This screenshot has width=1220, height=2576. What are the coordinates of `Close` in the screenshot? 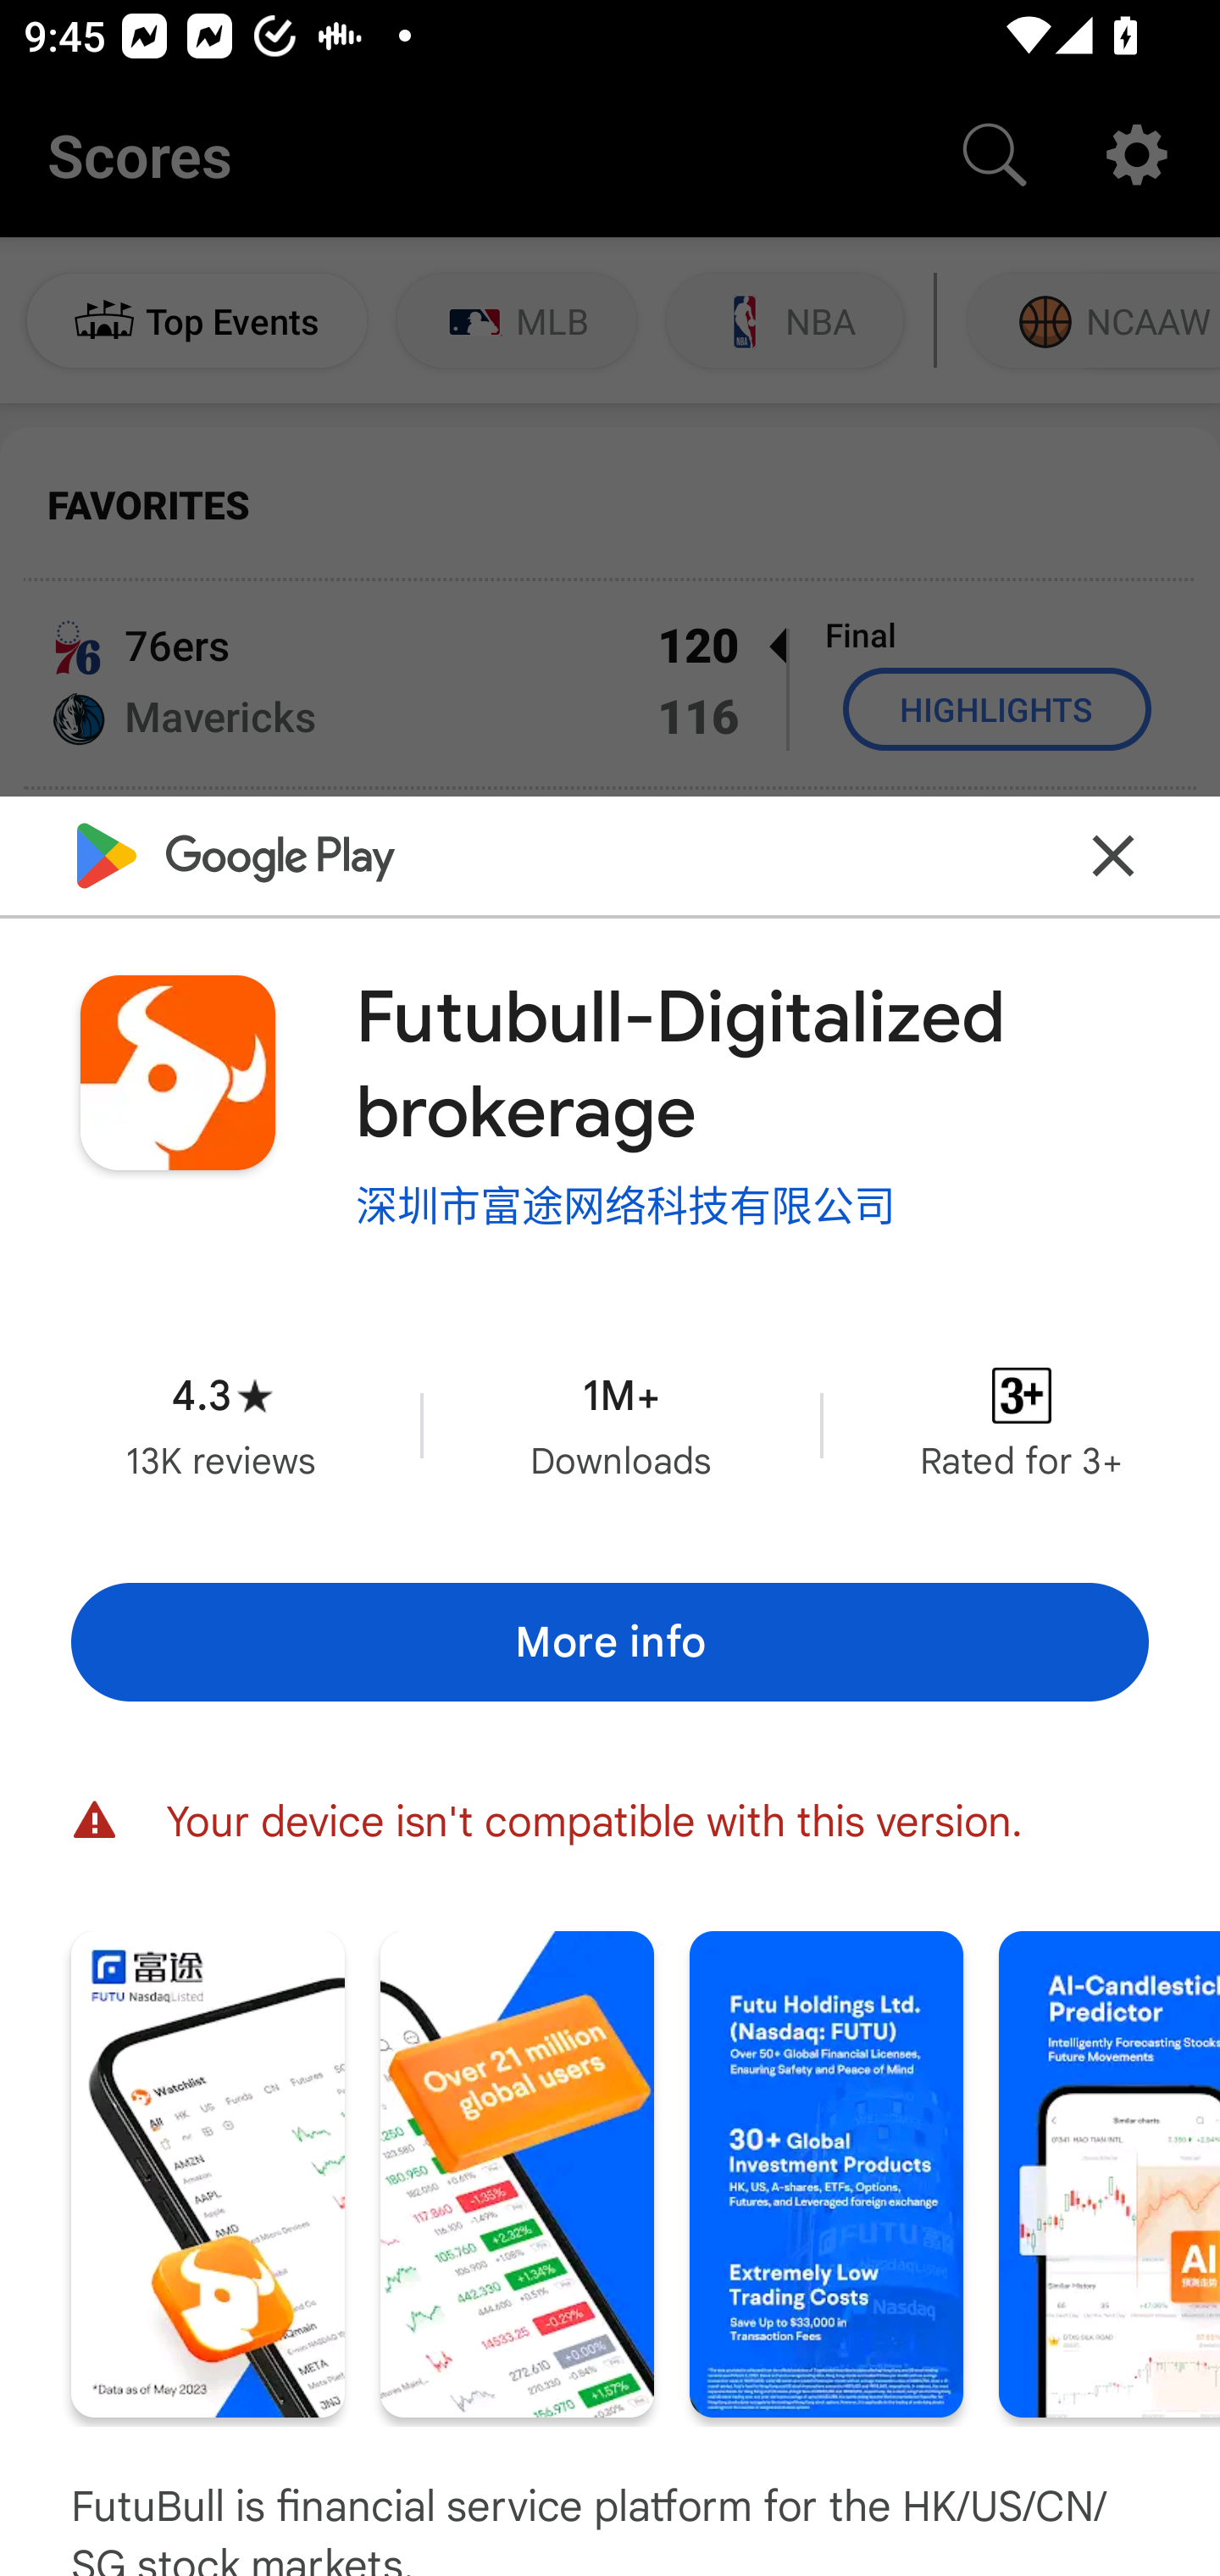 It's located at (1113, 855).